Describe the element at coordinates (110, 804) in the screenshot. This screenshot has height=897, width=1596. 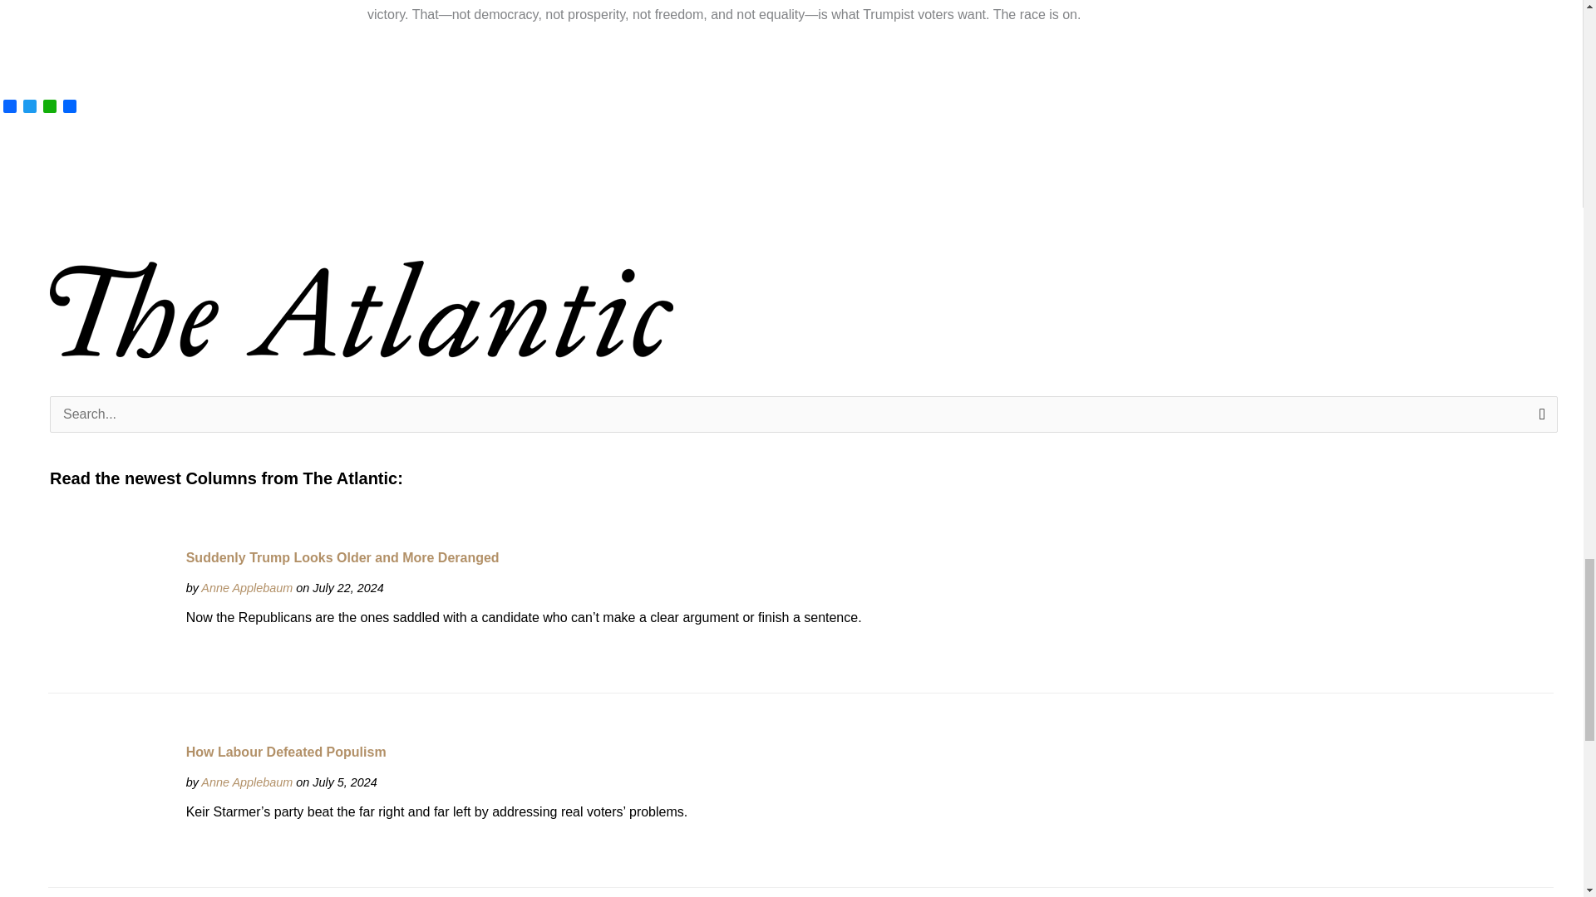
I see `How Labour Defeated Populism` at that location.